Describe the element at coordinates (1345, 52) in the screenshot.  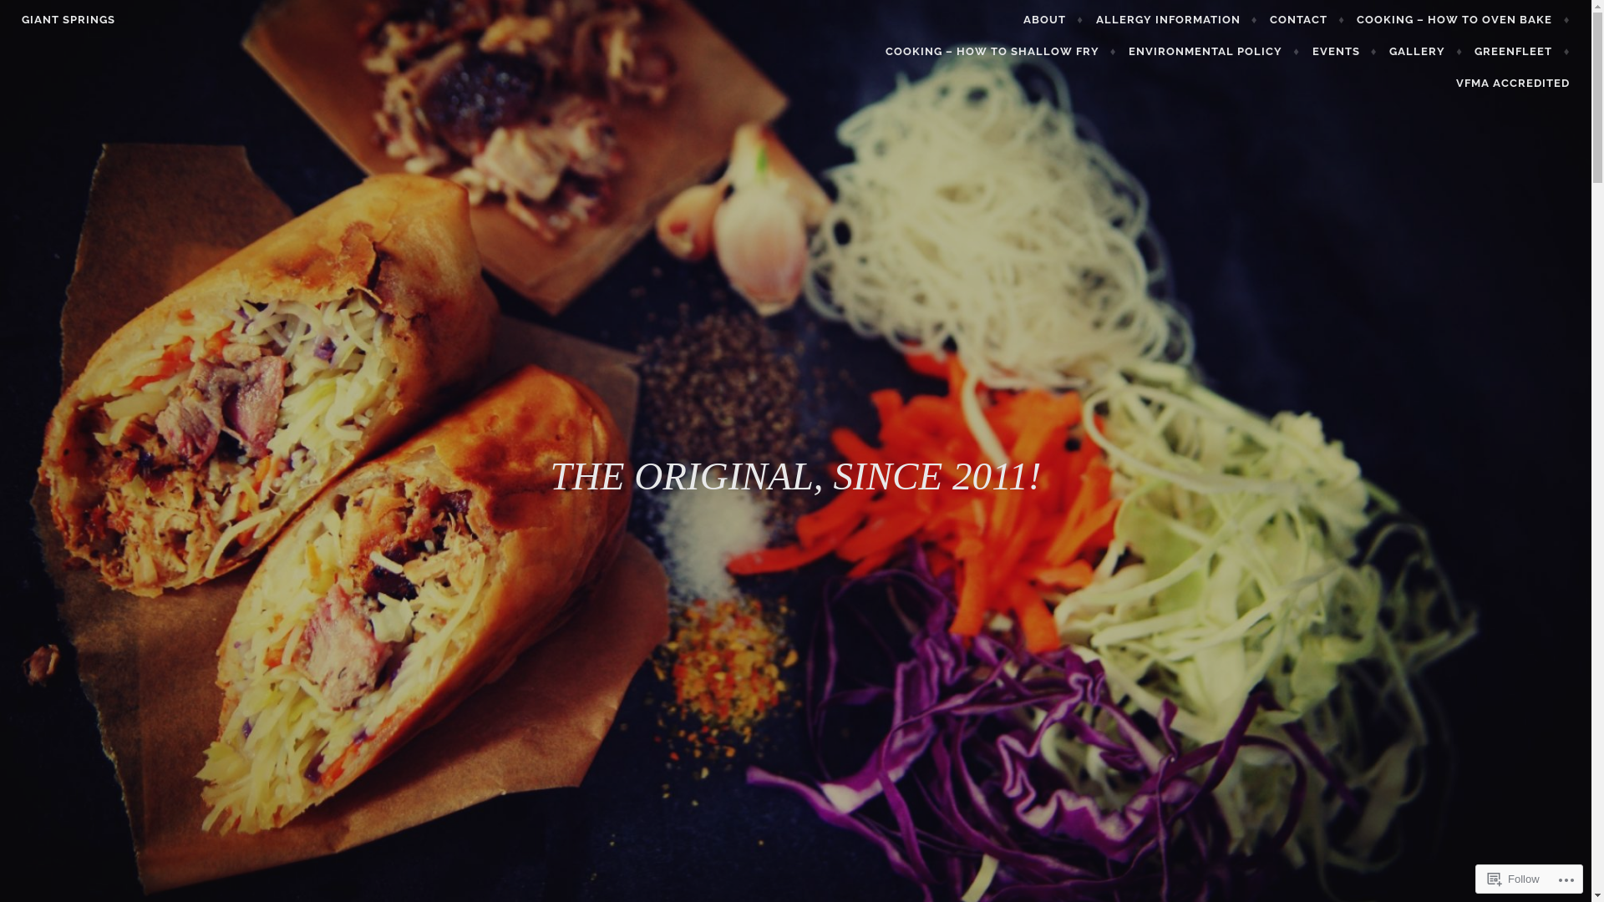
I see `EVENTS` at that location.